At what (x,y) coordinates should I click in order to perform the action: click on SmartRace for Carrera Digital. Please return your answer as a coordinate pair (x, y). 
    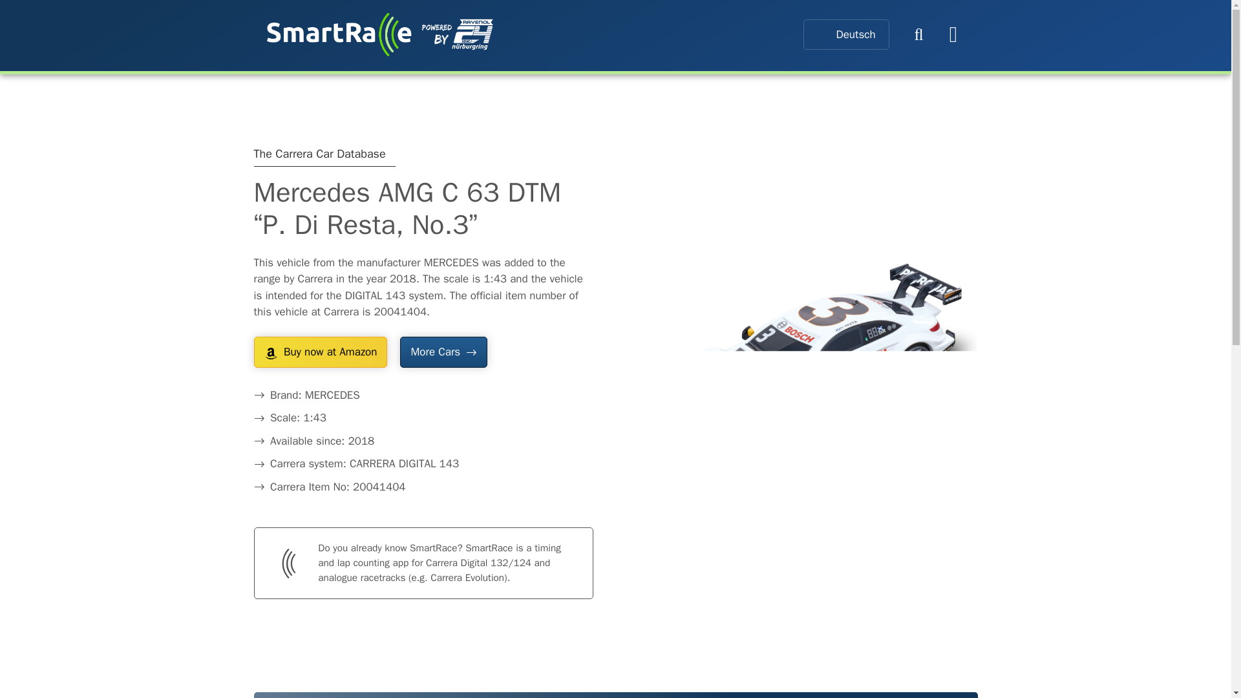
    Looking at the image, I should click on (379, 34).